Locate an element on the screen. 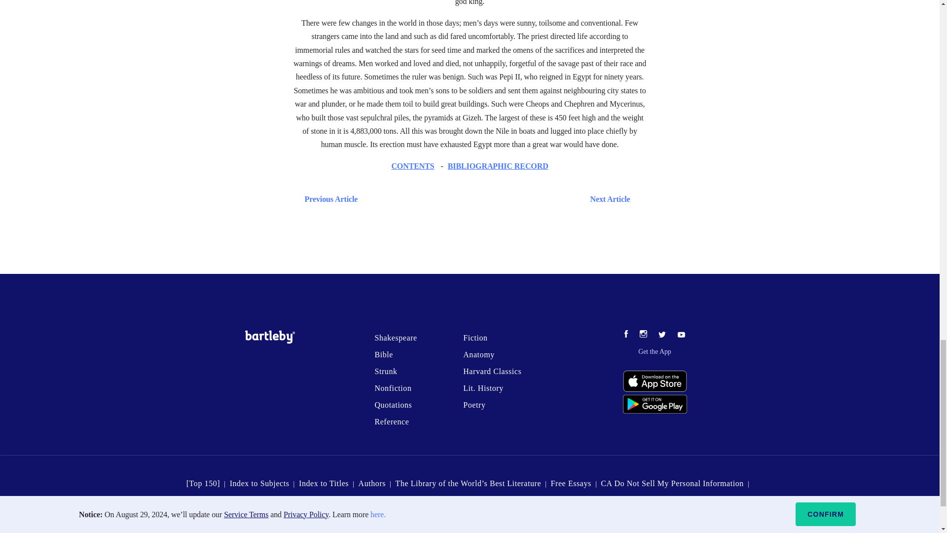  CONTENTS is located at coordinates (412, 166).